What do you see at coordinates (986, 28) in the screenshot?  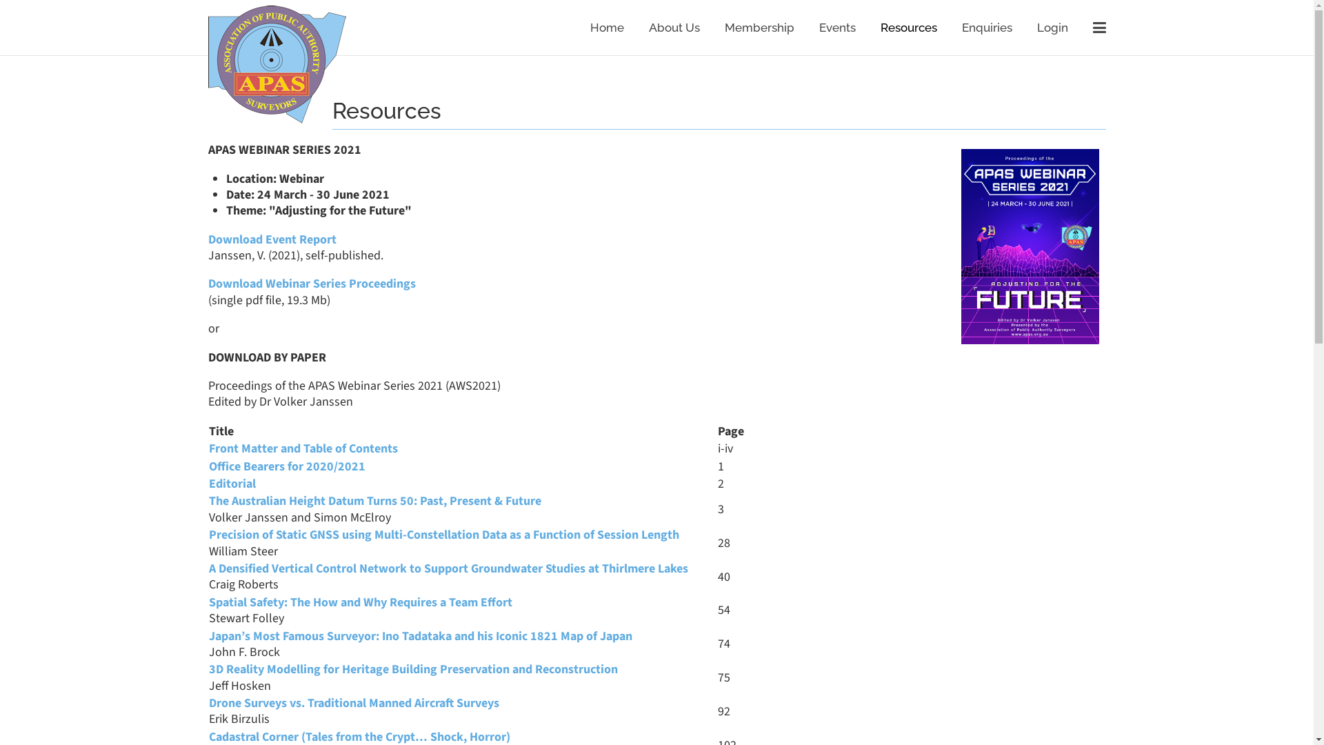 I see `Enquiries` at bounding box center [986, 28].